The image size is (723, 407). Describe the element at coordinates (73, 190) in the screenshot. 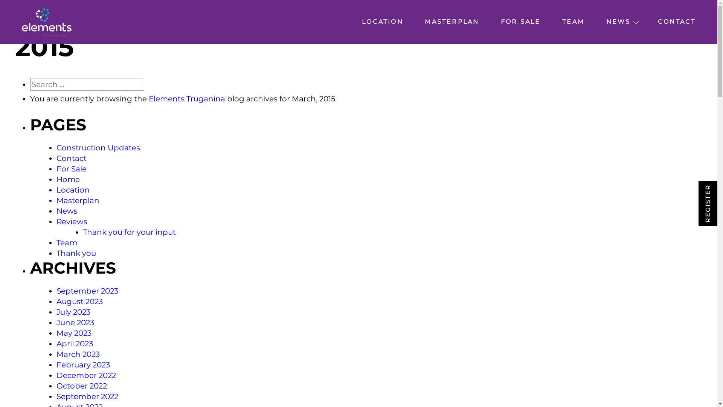

I see `Location` at that location.